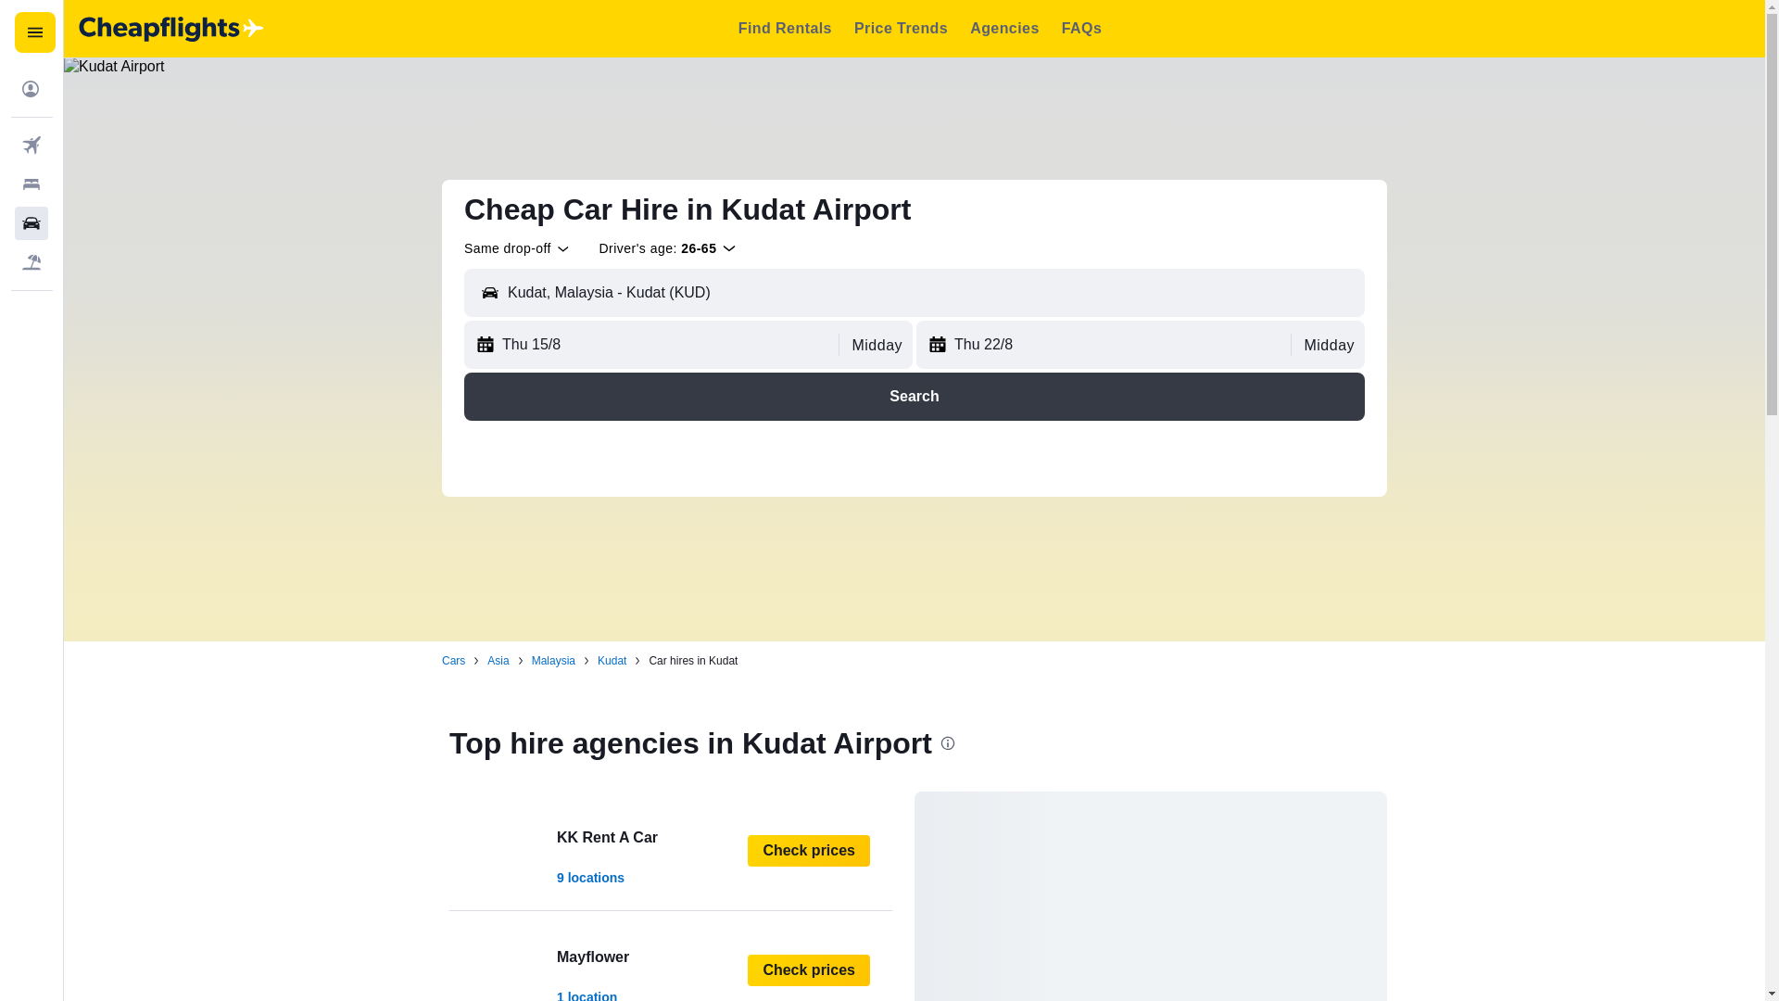  Describe the element at coordinates (452, 661) in the screenshot. I see `Check prices` at that location.